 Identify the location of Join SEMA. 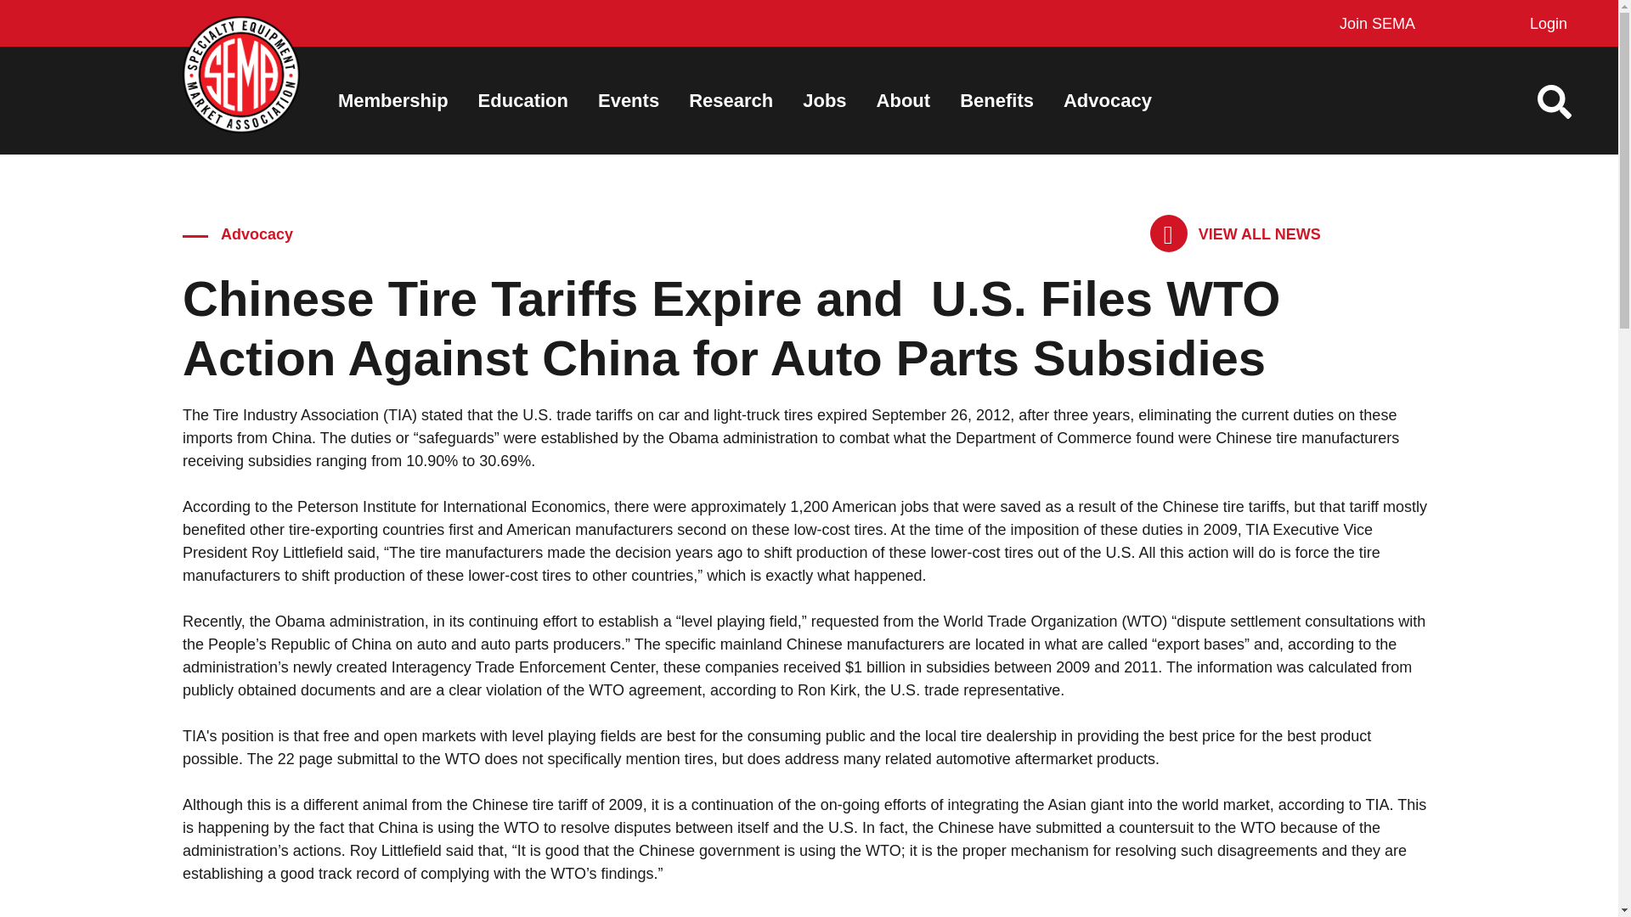
(1373, 24).